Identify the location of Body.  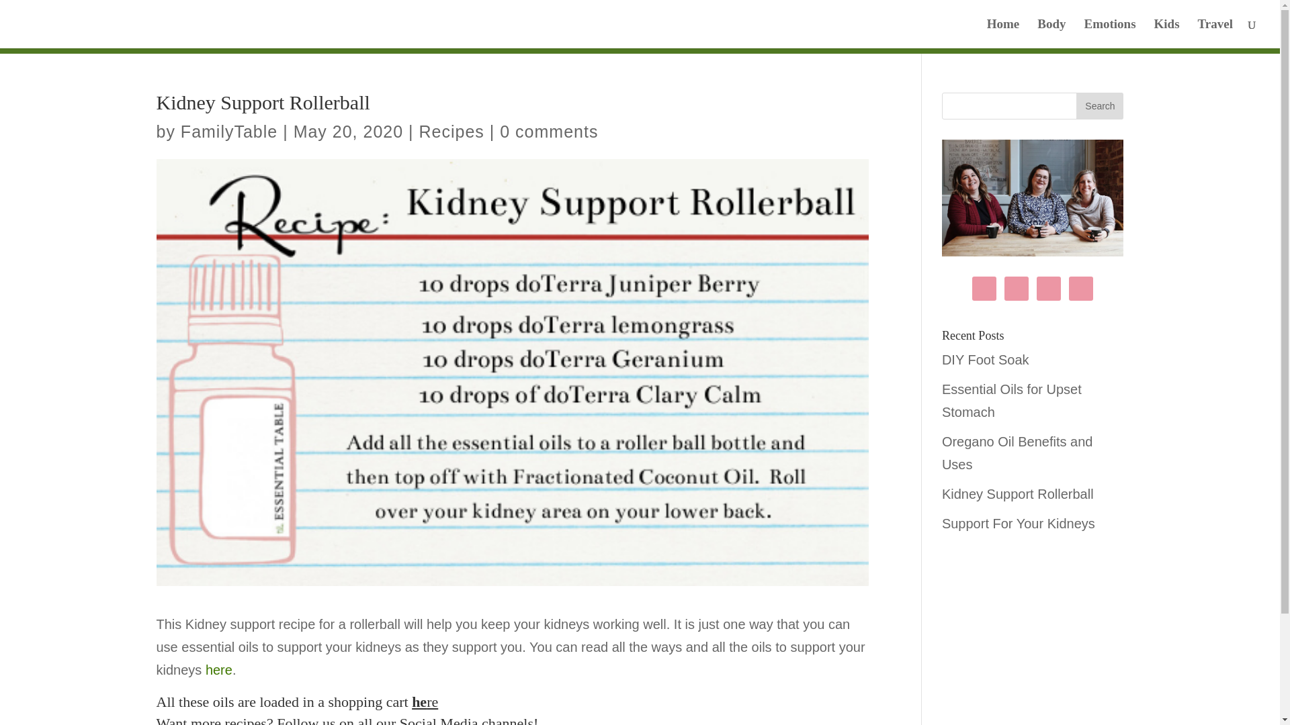
(1051, 34).